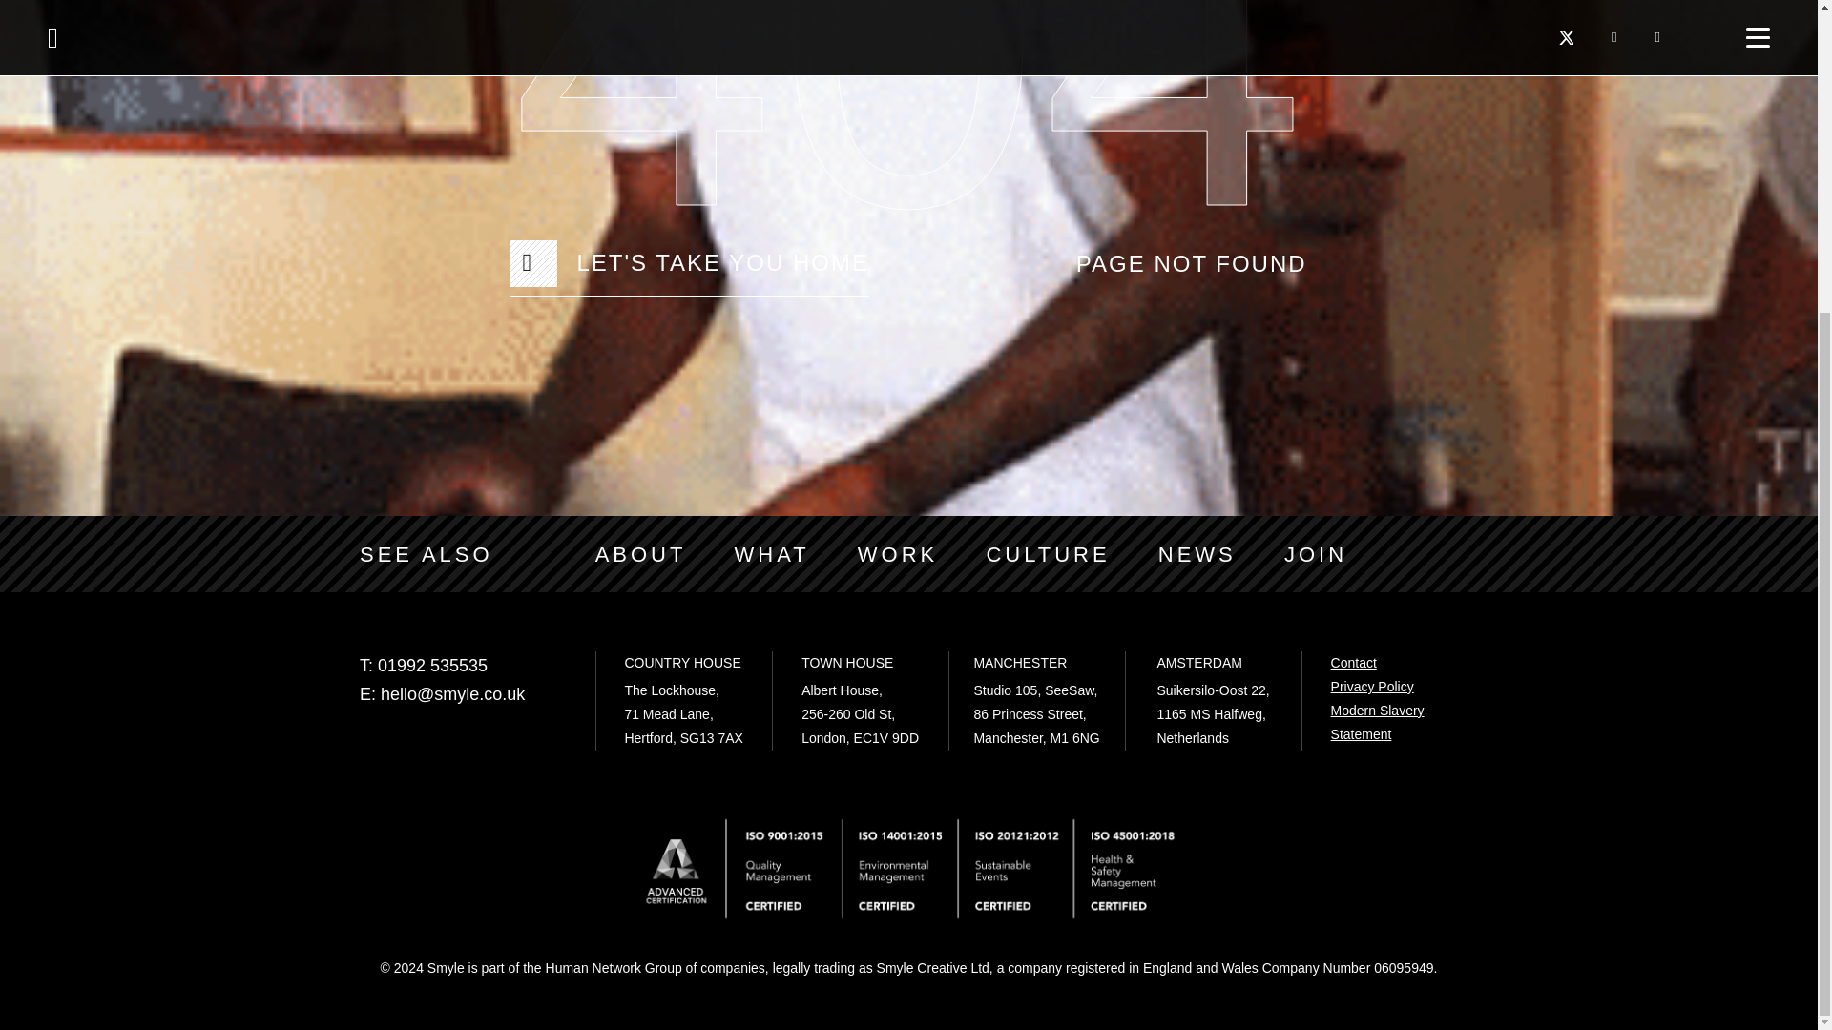 The image size is (1832, 1030). What do you see at coordinates (1048, 555) in the screenshot?
I see `CULTURE` at bounding box center [1048, 555].